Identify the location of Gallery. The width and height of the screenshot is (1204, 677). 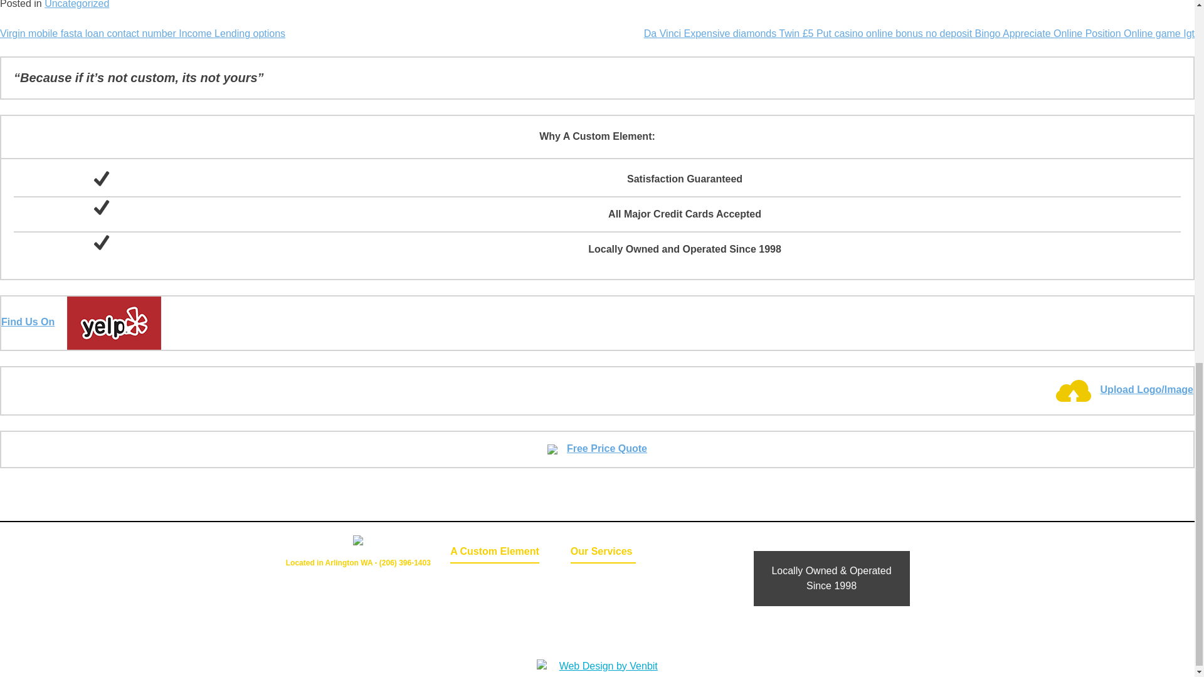
(603, 579).